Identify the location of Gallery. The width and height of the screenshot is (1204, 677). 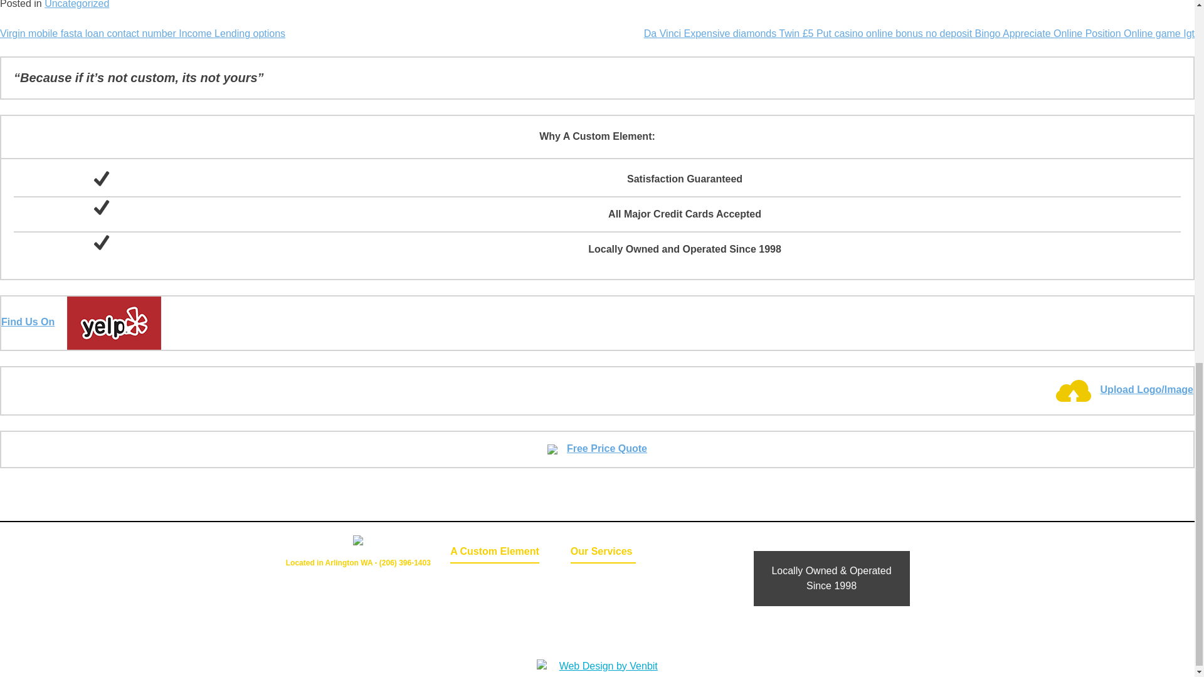
(603, 579).